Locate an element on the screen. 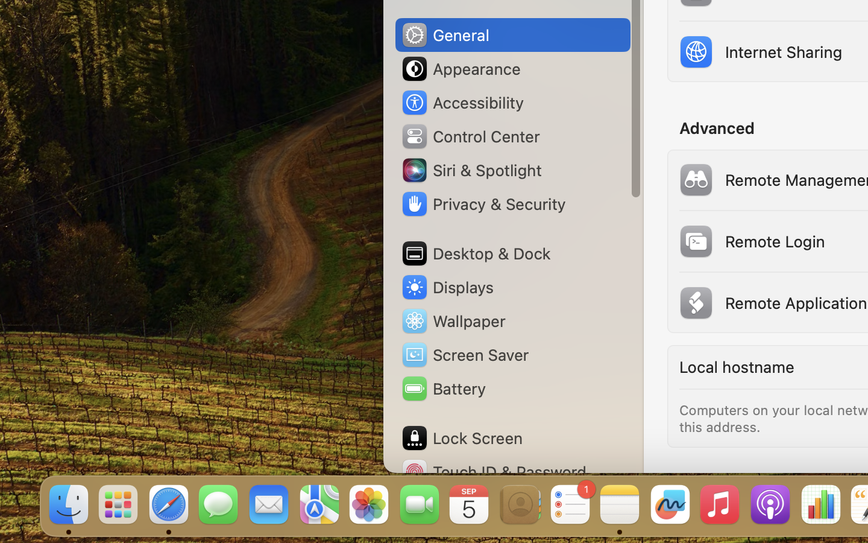  Siri & Spotlight is located at coordinates (471, 170).